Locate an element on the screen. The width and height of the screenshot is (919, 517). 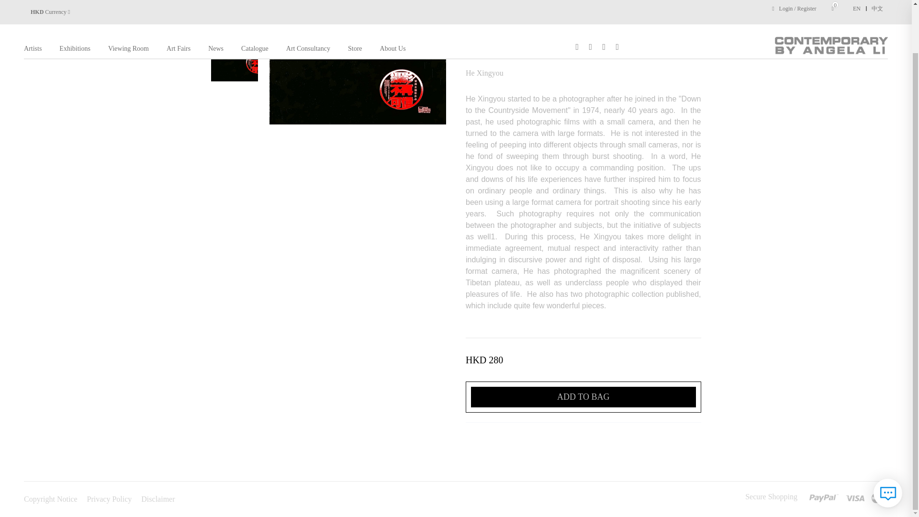
Exhibitions is located at coordinates (75, 1).